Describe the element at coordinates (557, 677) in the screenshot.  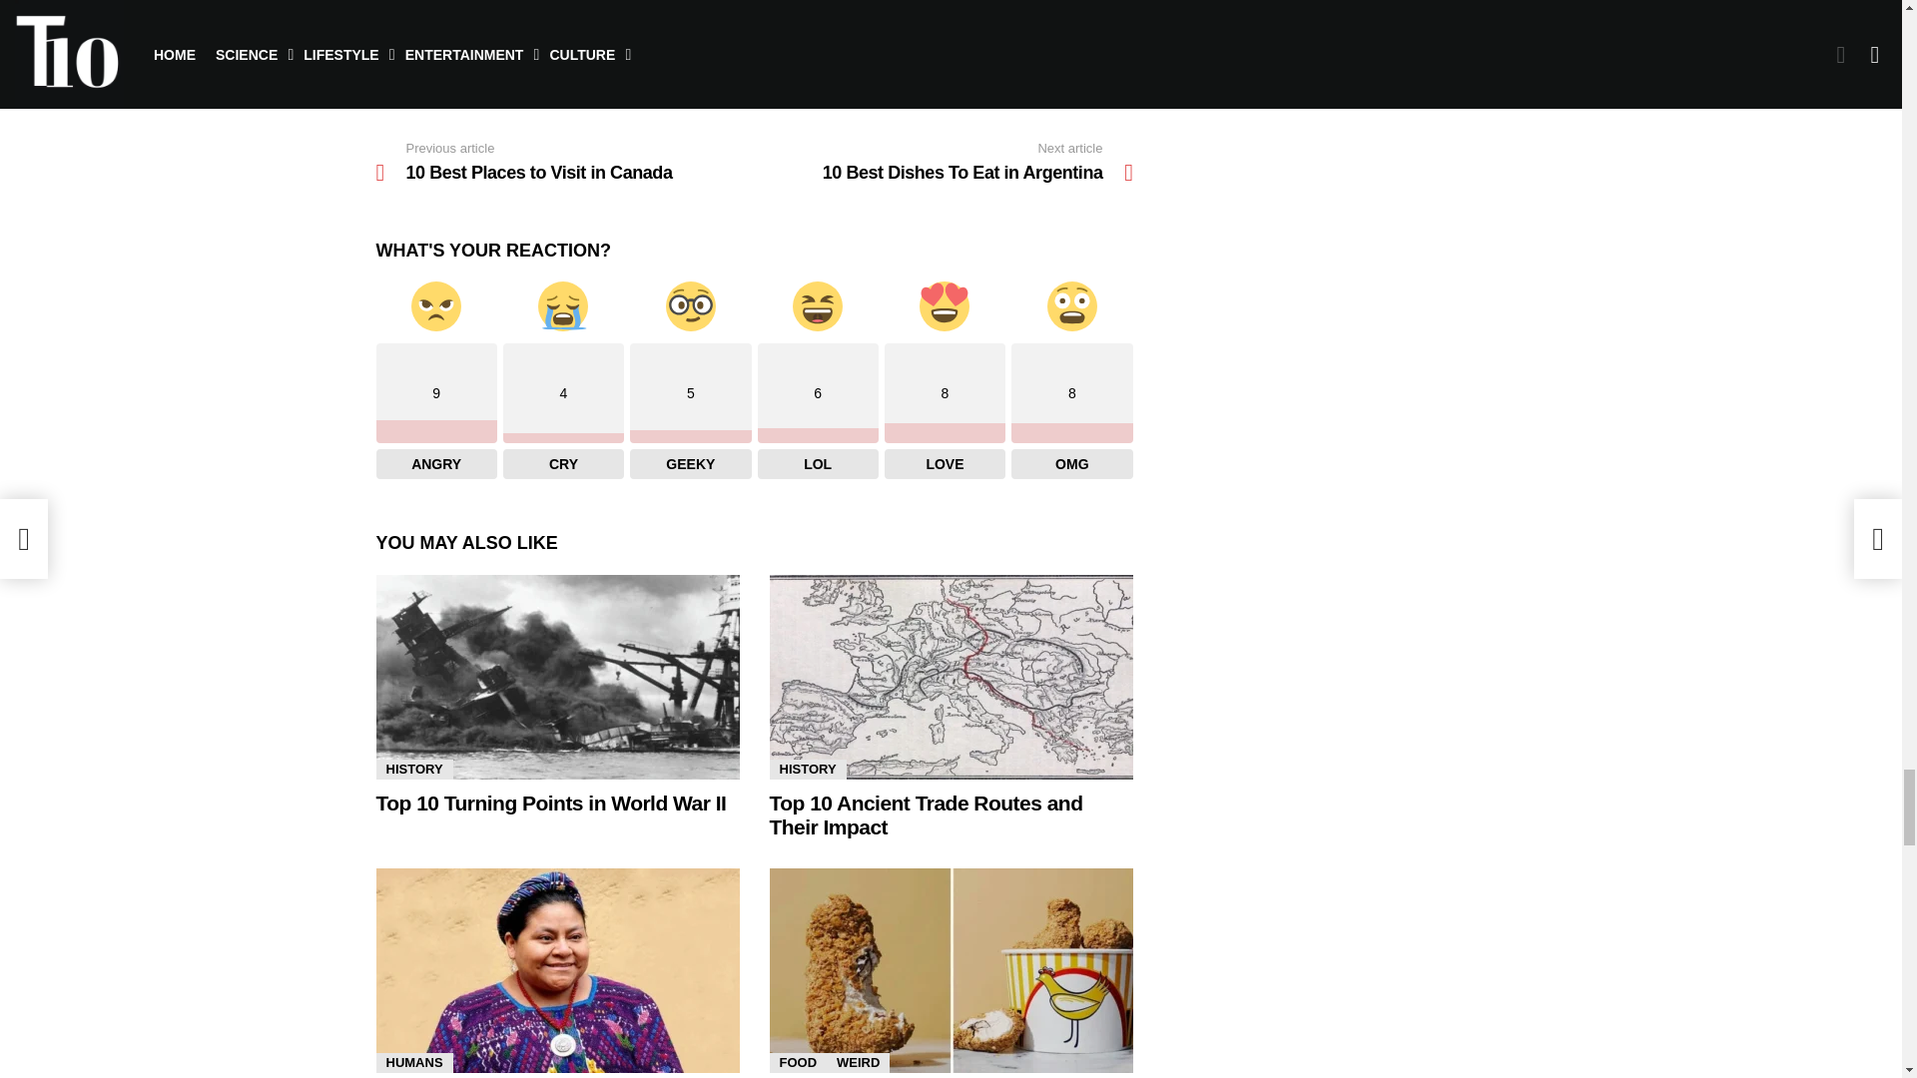
I see `Top 10 Turning Points in World War II` at that location.